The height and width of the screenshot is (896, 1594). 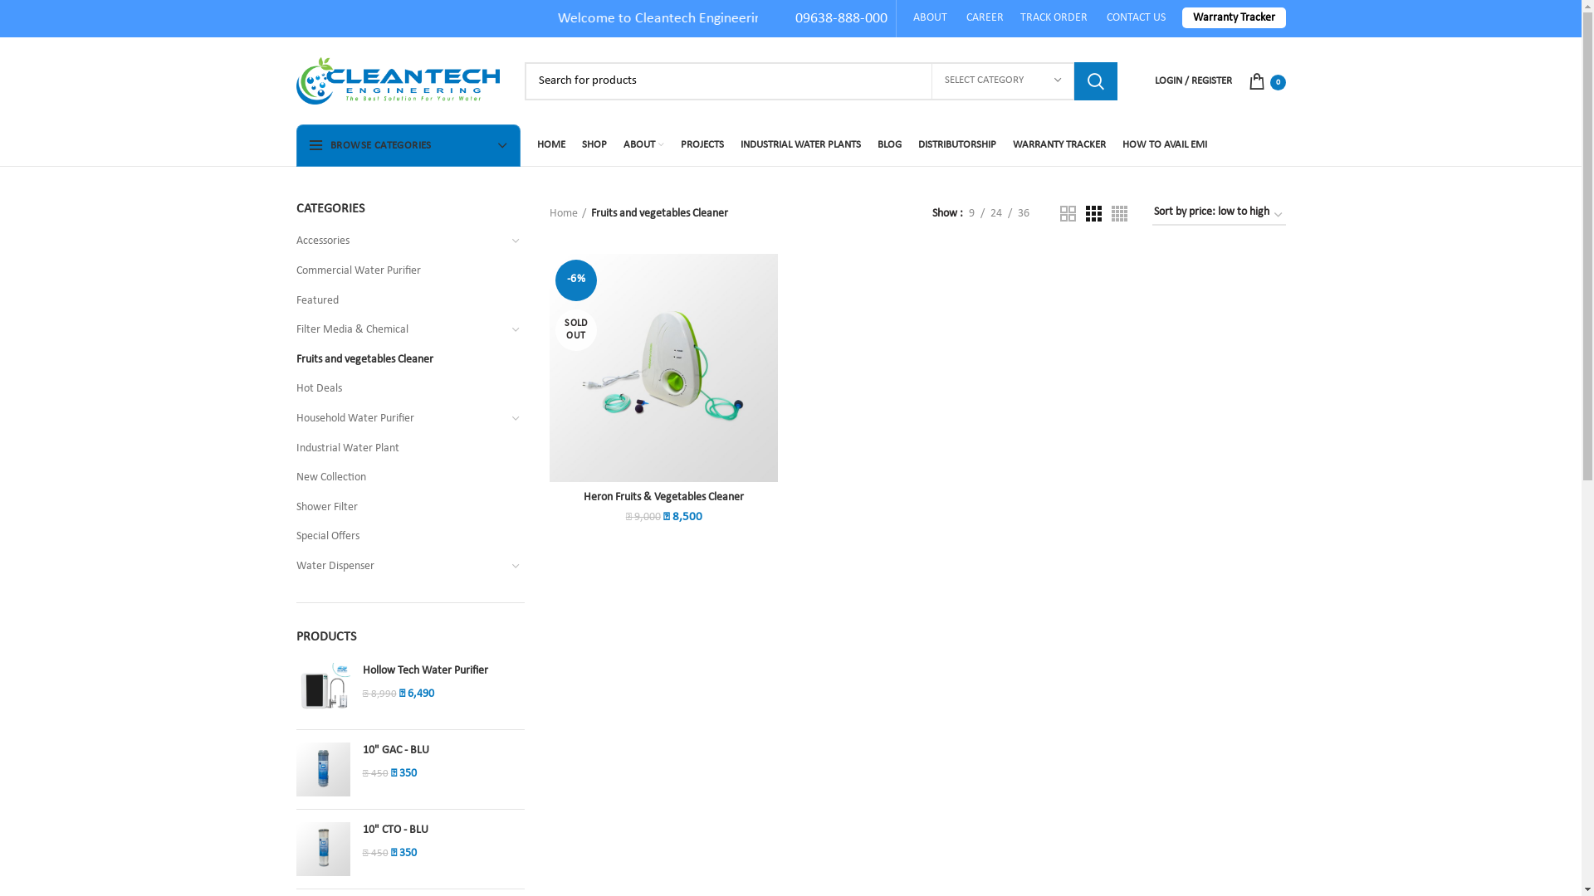 I want to click on Household Water Purifier, so click(x=400, y=419).